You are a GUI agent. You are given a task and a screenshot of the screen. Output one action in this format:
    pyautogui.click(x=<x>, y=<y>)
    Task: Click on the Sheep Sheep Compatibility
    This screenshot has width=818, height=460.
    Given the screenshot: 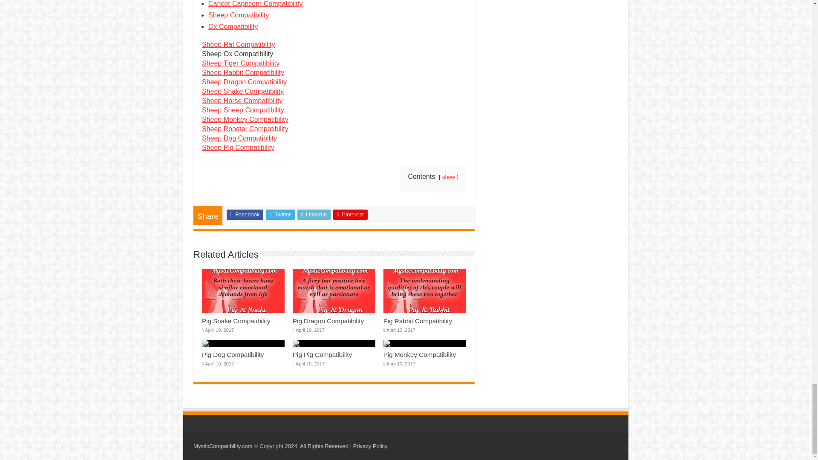 What is the action you would take?
    pyautogui.click(x=243, y=110)
    